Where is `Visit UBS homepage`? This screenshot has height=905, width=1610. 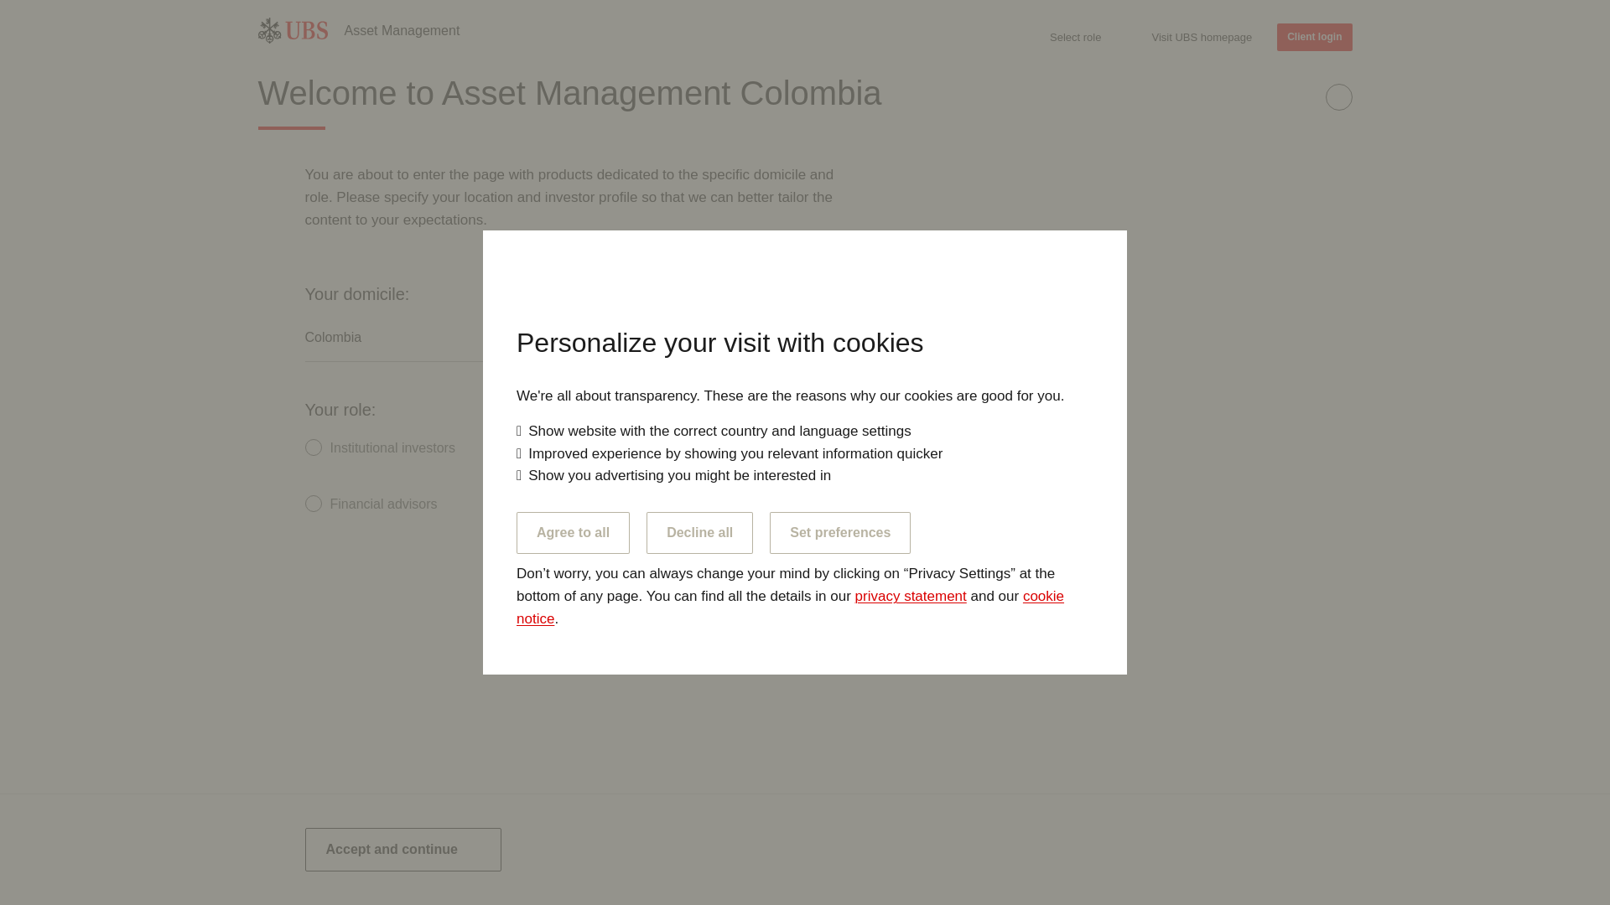 Visit UBS homepage is located at coordinates (1201, 37).